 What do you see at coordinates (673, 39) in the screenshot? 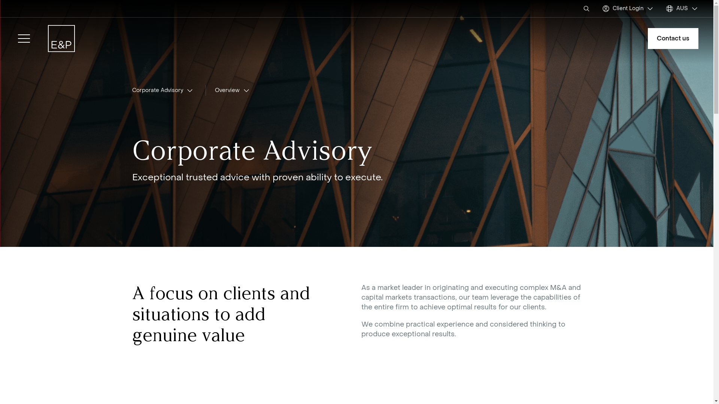
I see `Contact us` at bounding box center [673, 39].